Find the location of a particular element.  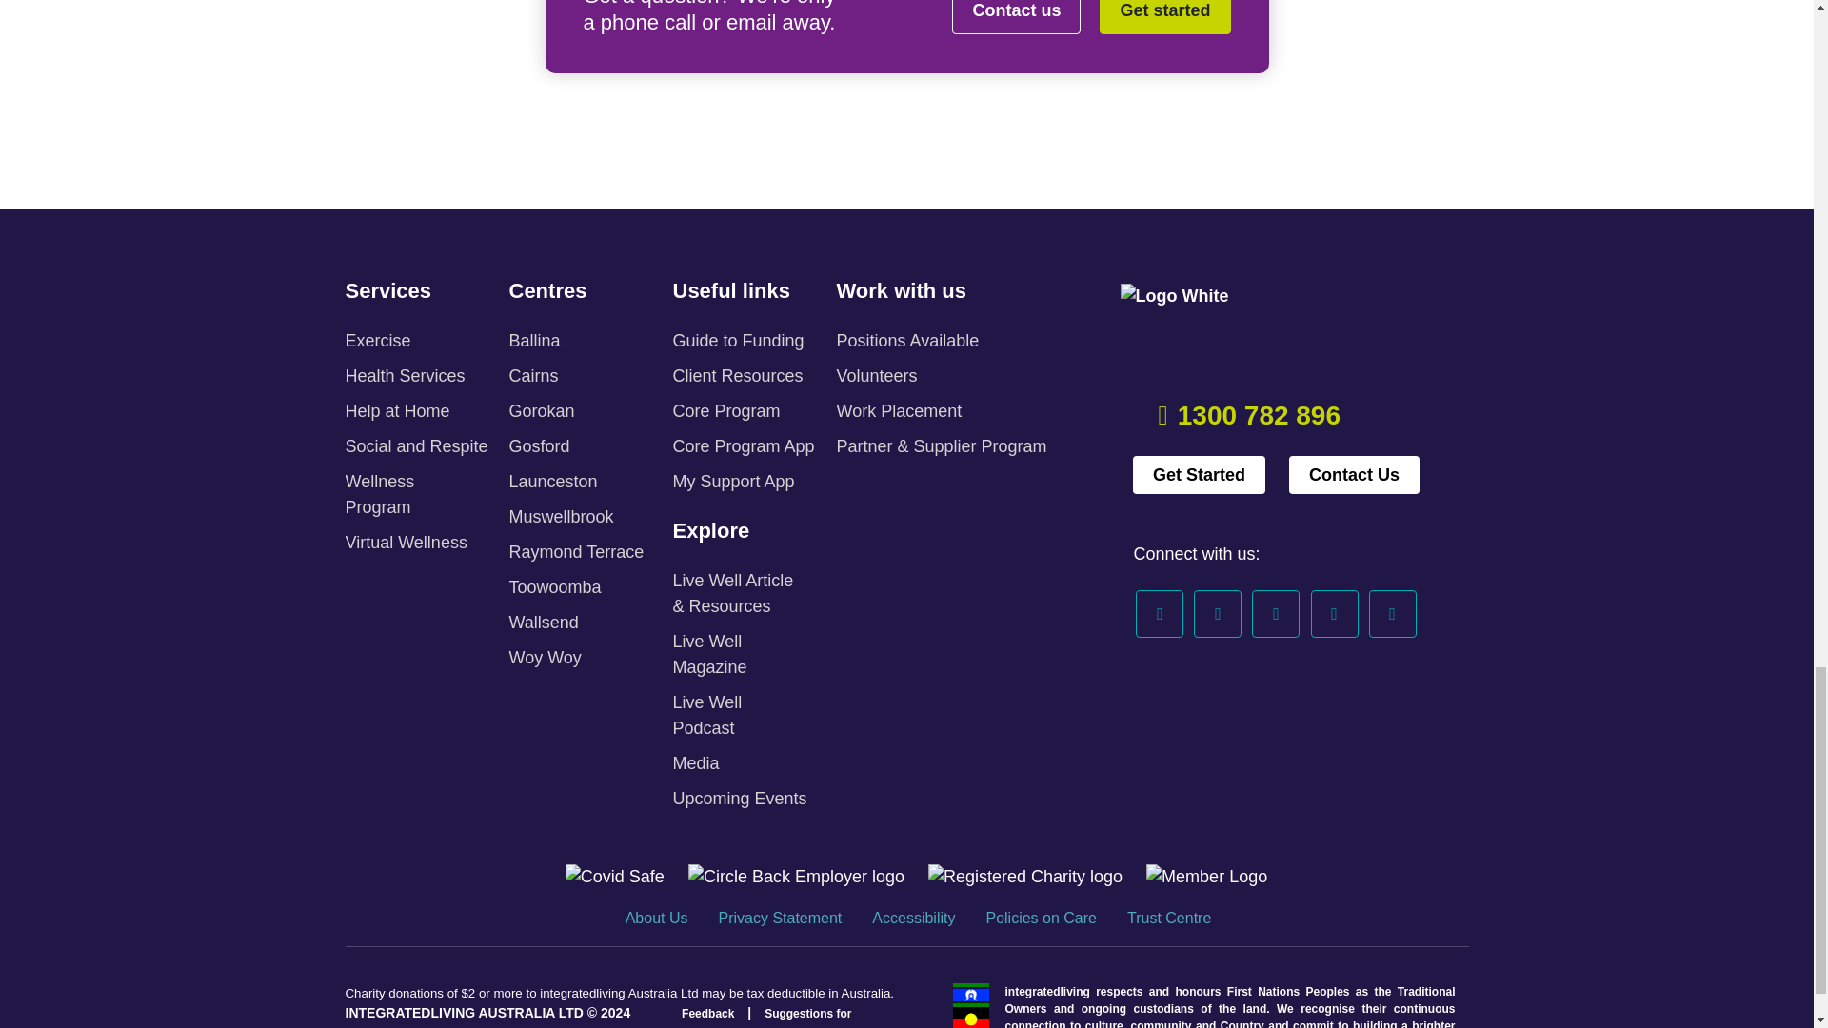

footer number is located at coordinates (1259, 415).